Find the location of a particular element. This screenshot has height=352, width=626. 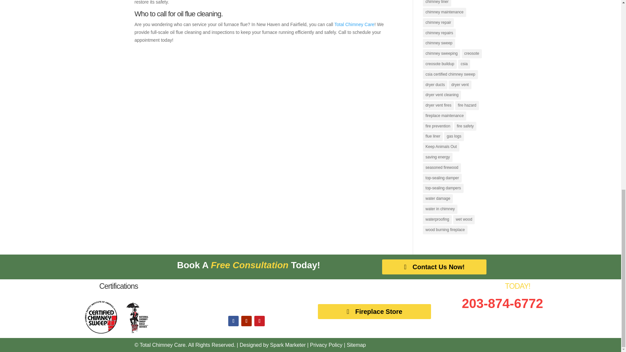

Follow on Pinterest is located at coordinates (260, 321).